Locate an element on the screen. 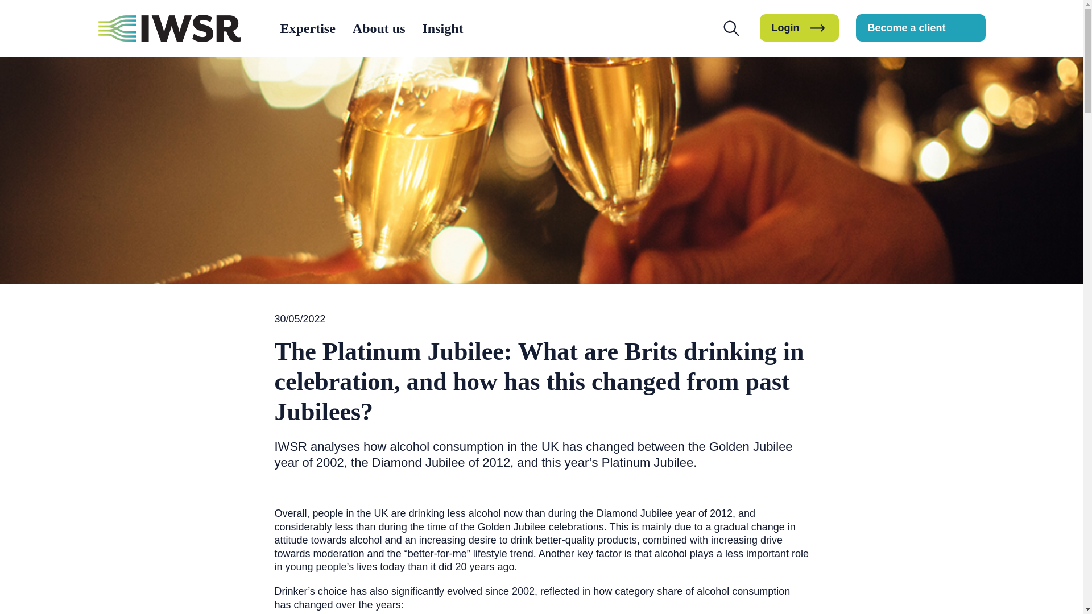 This screenshot has width=1092, height=614. Insight is located at coordinates (442, 28).